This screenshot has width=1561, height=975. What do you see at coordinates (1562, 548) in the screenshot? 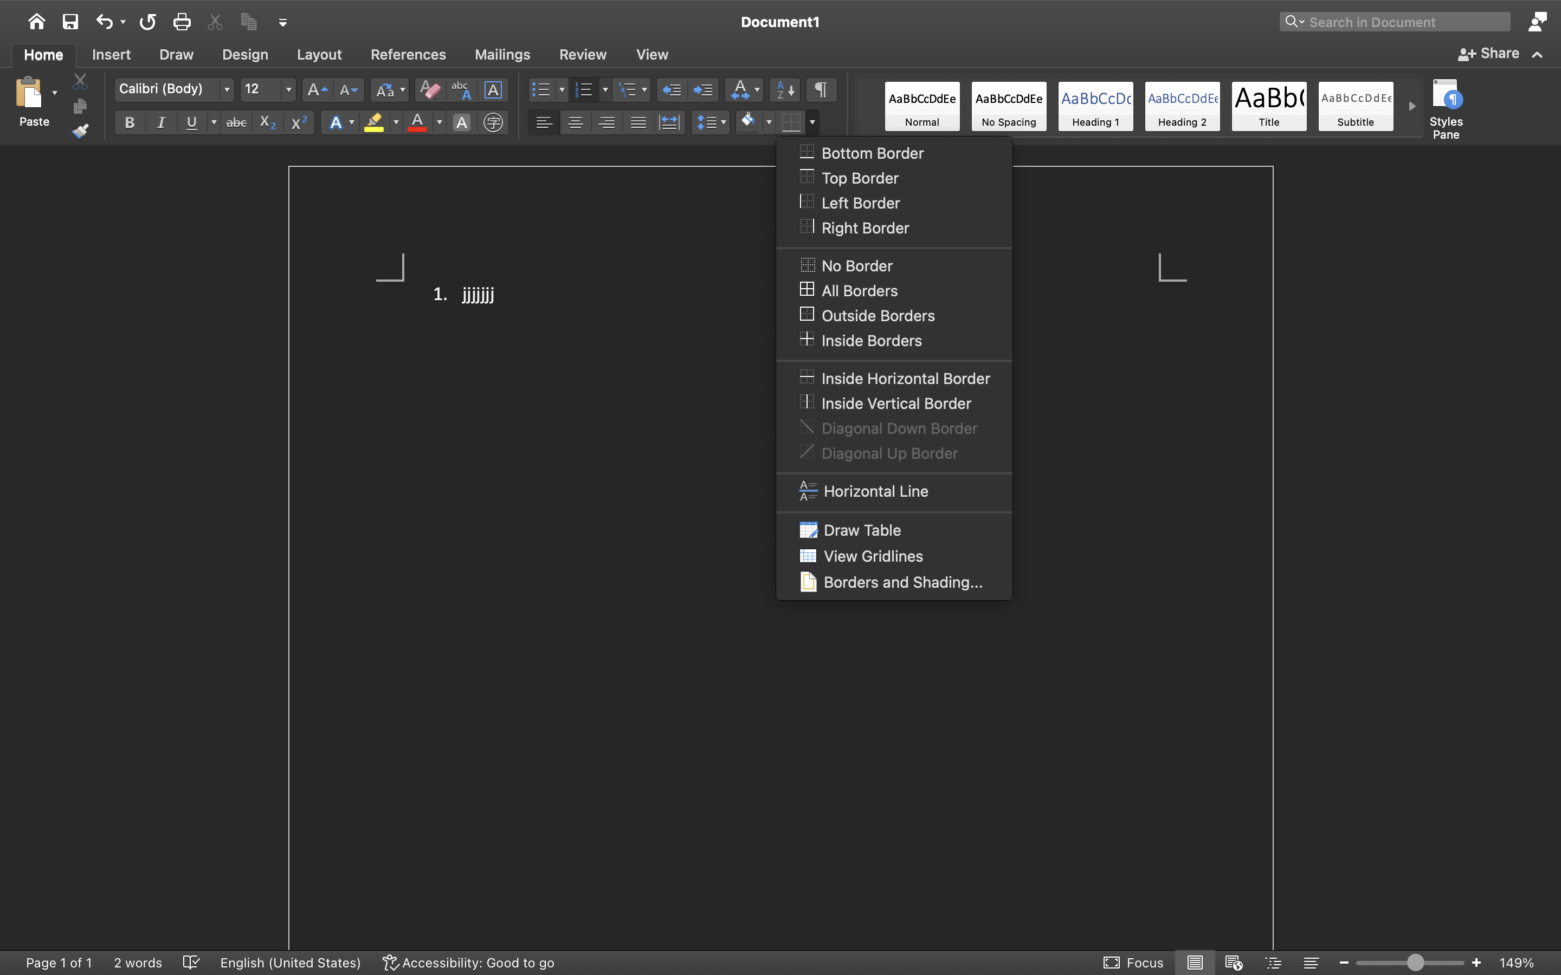
I see `1440.0` at bounding box center [1562, 548].